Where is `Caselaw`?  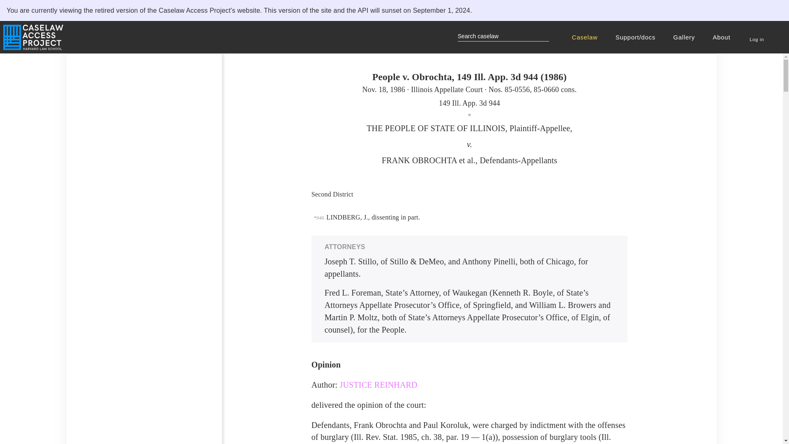
Caselaw is located at coordinates (586, 37).